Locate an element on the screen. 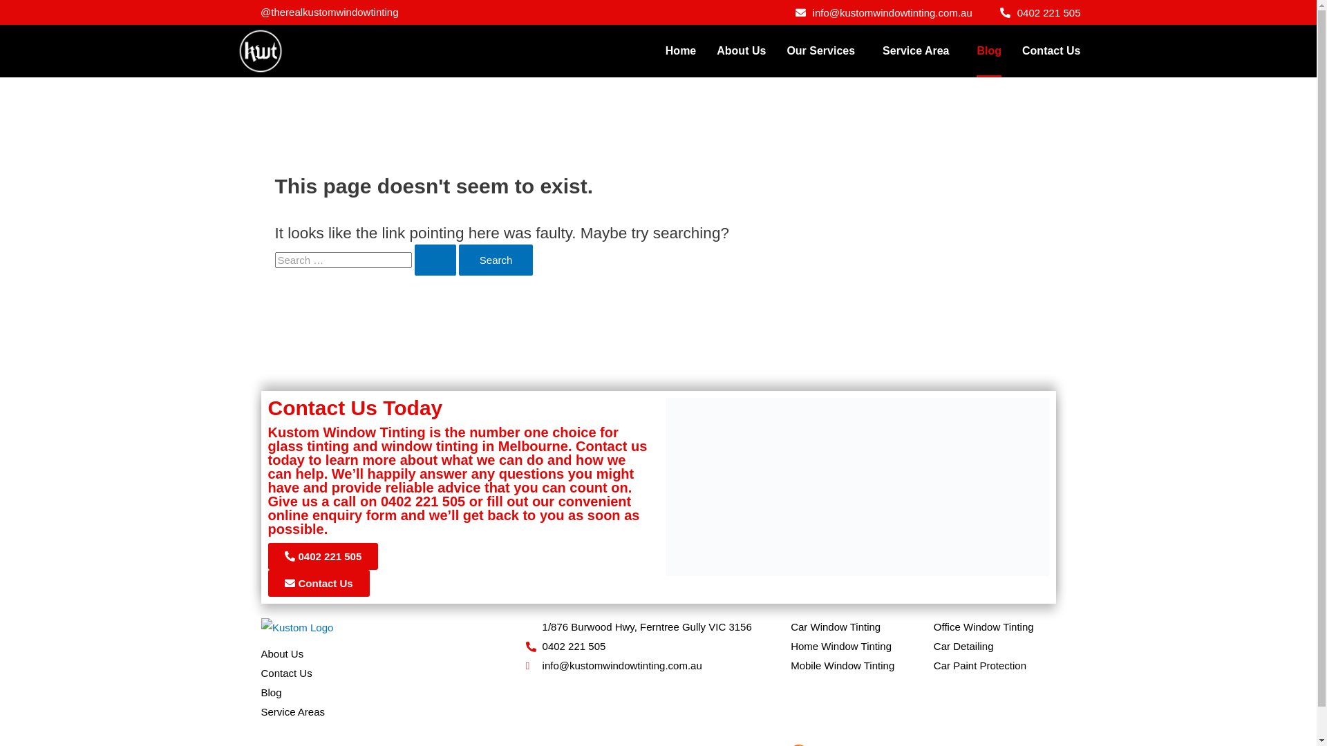 The height and width of the screenshot is (746, 1327). Mobile Window Tinting is located at coordinates (851, 666).